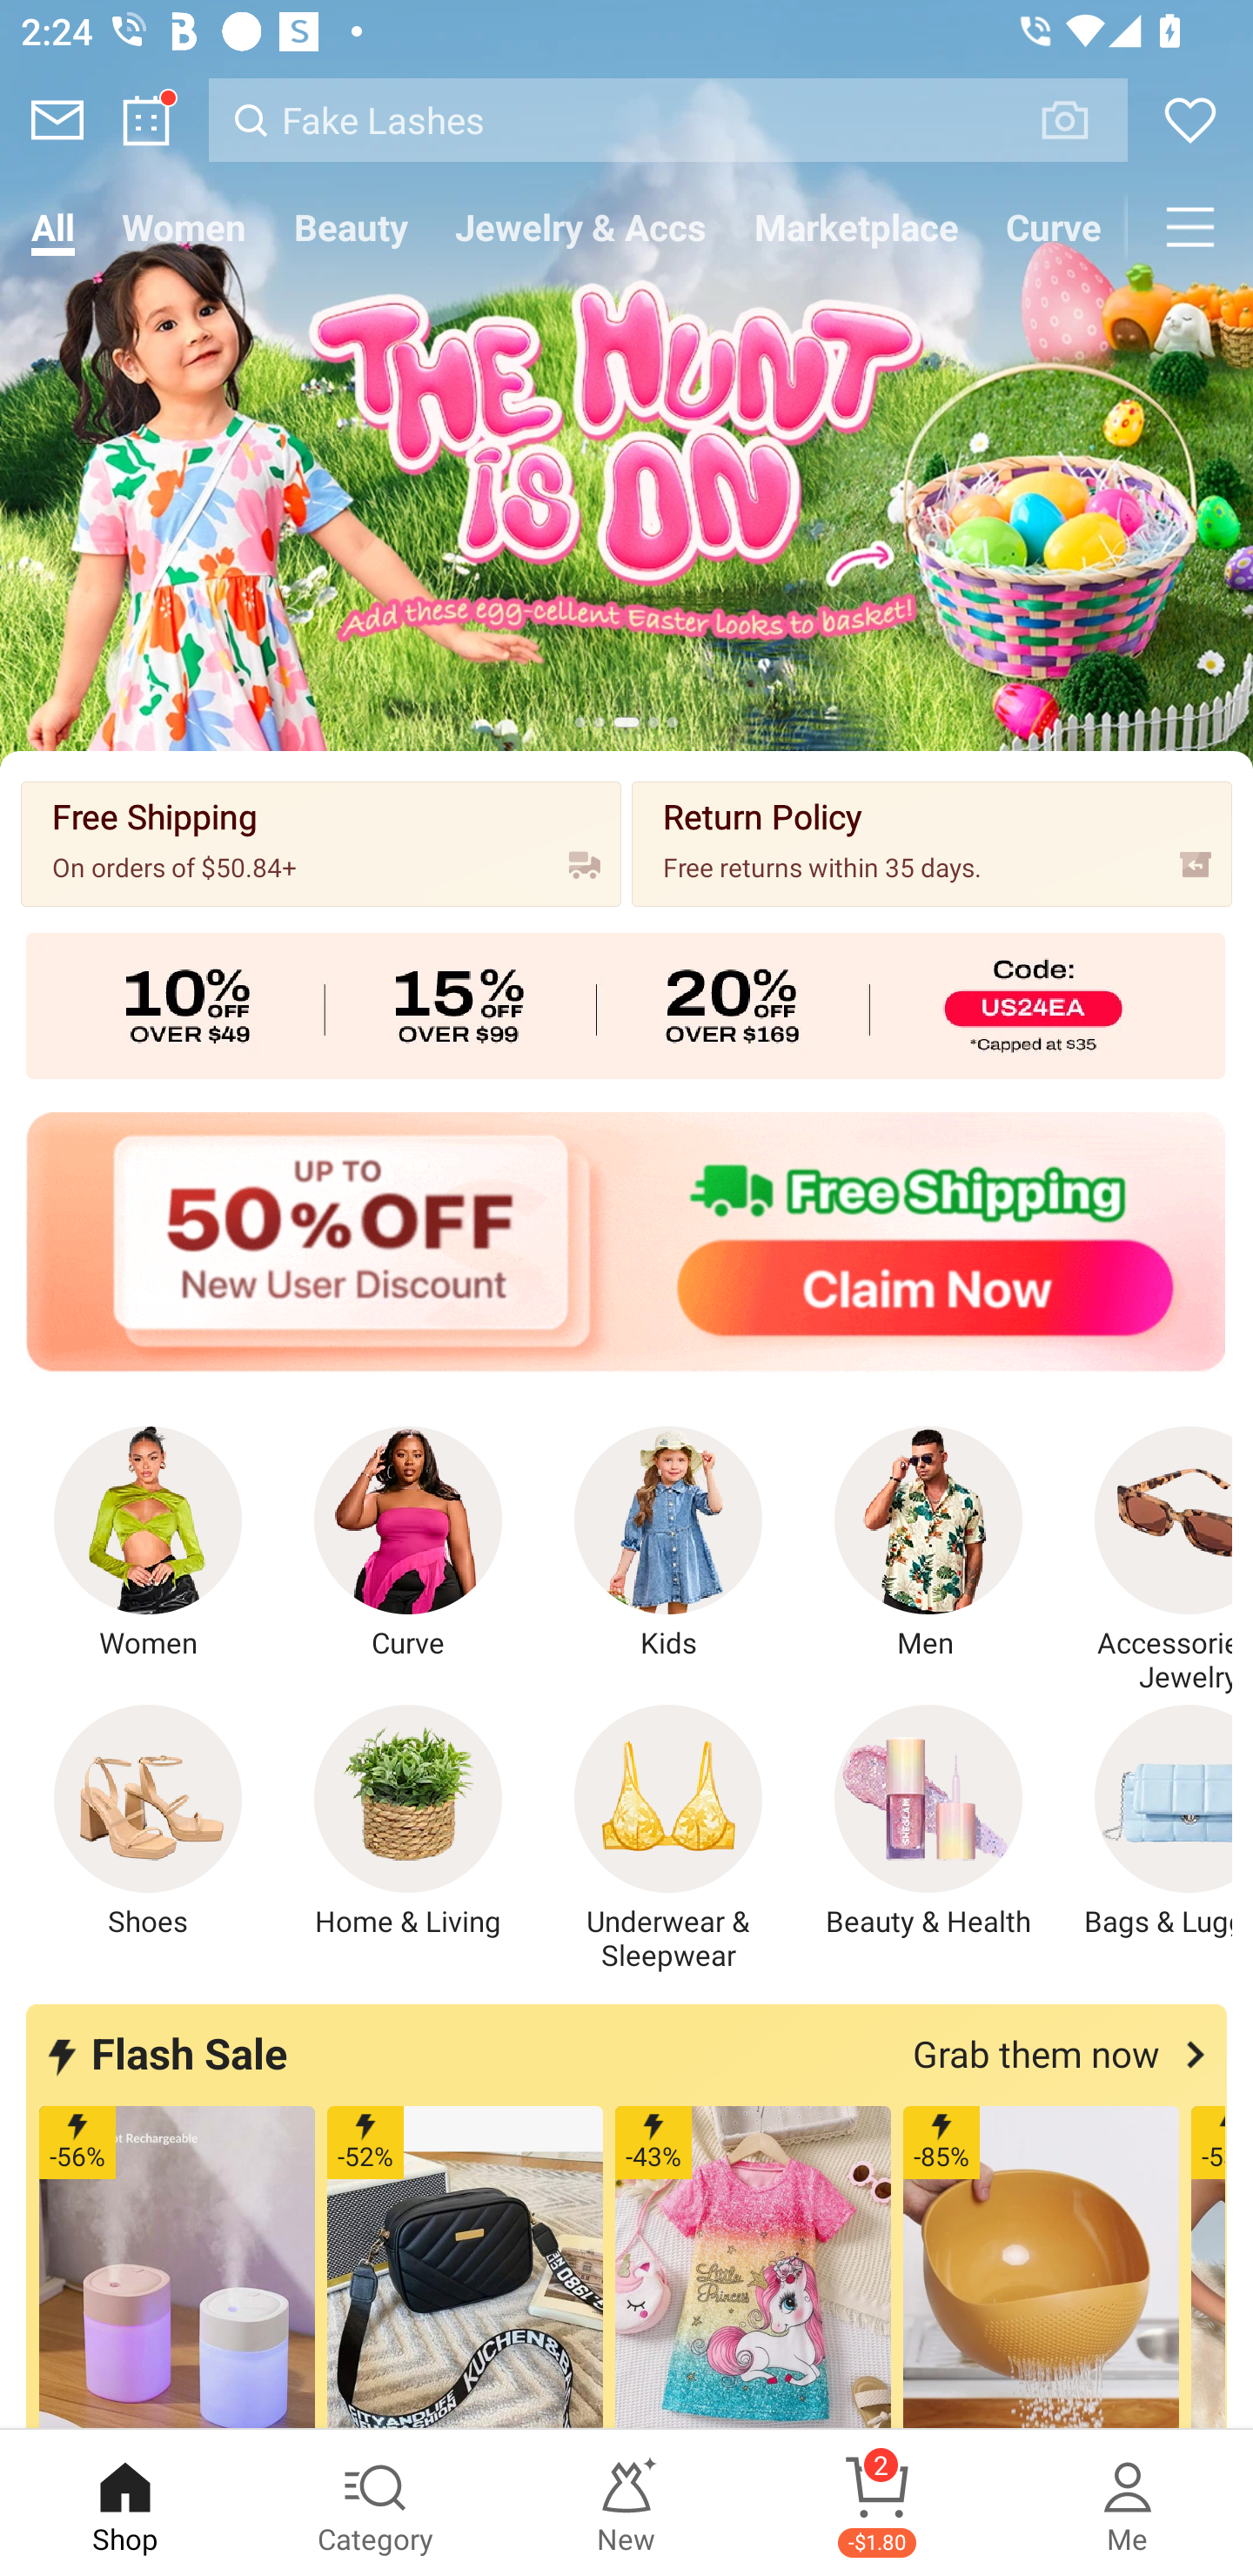  Describe the element at coordinates (148, 1822) in the screenshot. I see `Shoes` at that location.